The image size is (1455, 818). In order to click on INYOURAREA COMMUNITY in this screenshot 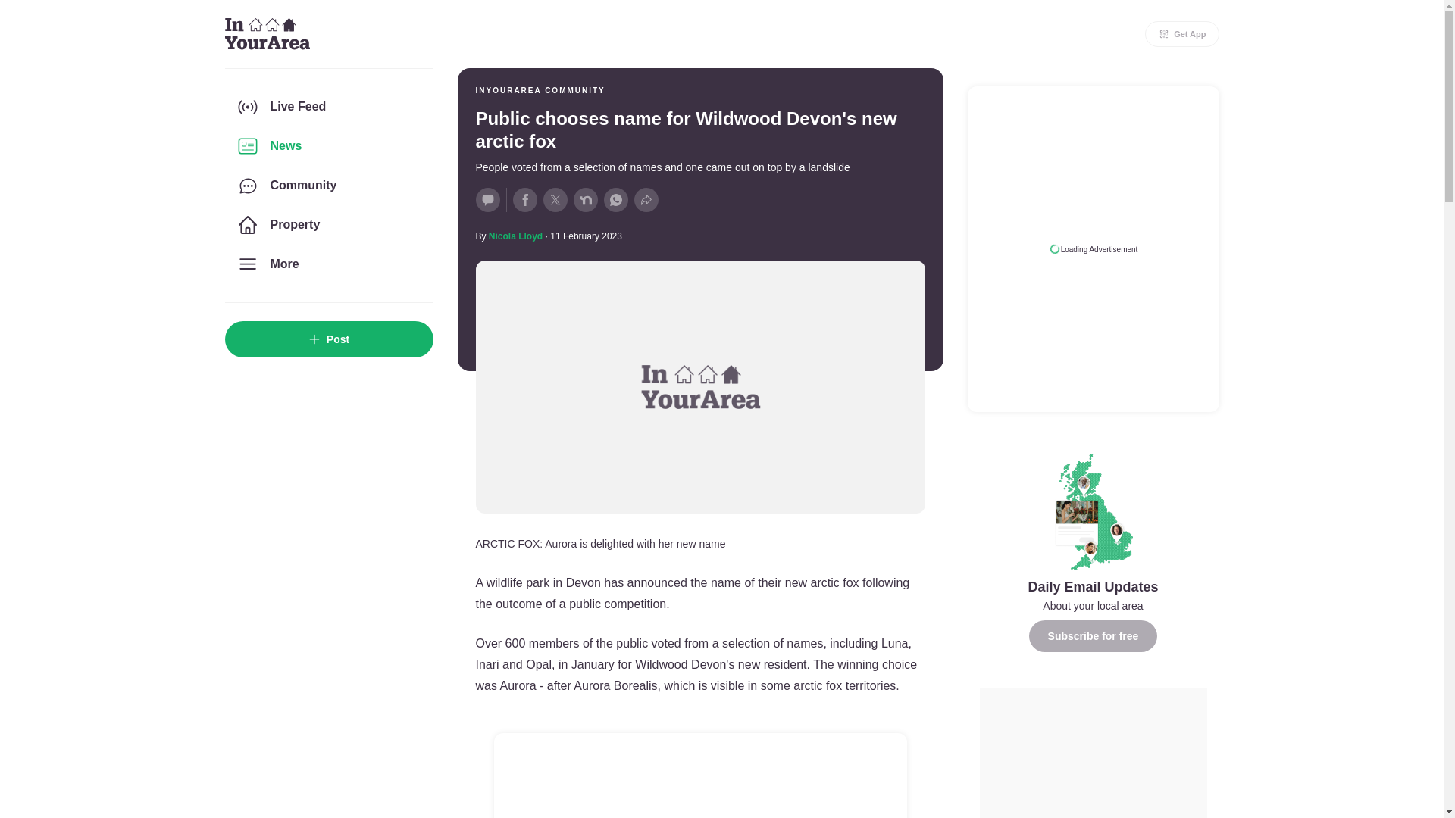, I will do `click(540, 91)`.